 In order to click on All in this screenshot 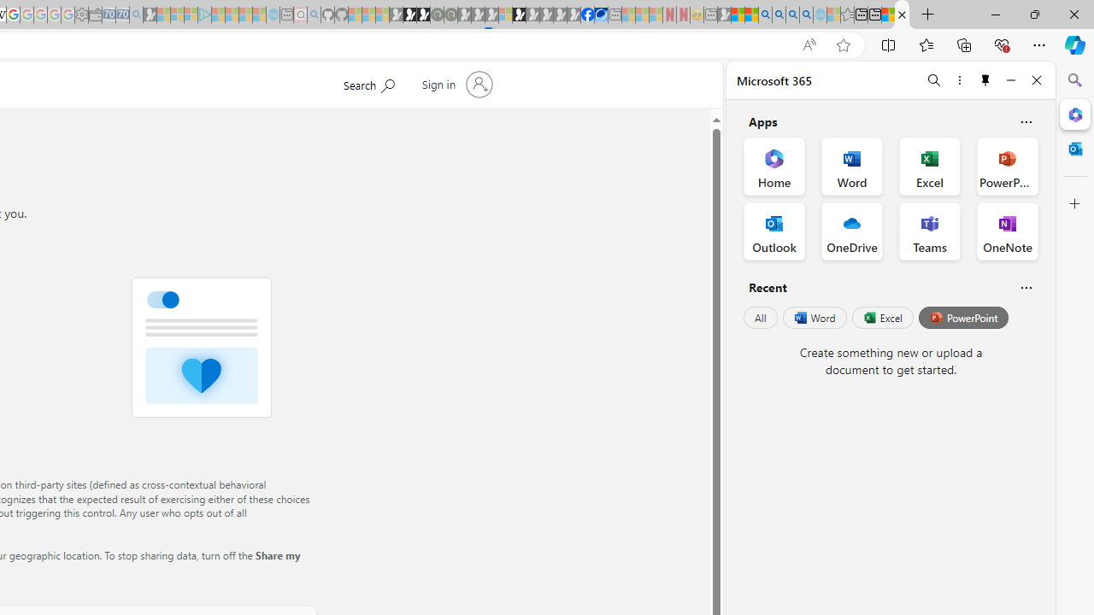, I will do `click(761, 318)`.